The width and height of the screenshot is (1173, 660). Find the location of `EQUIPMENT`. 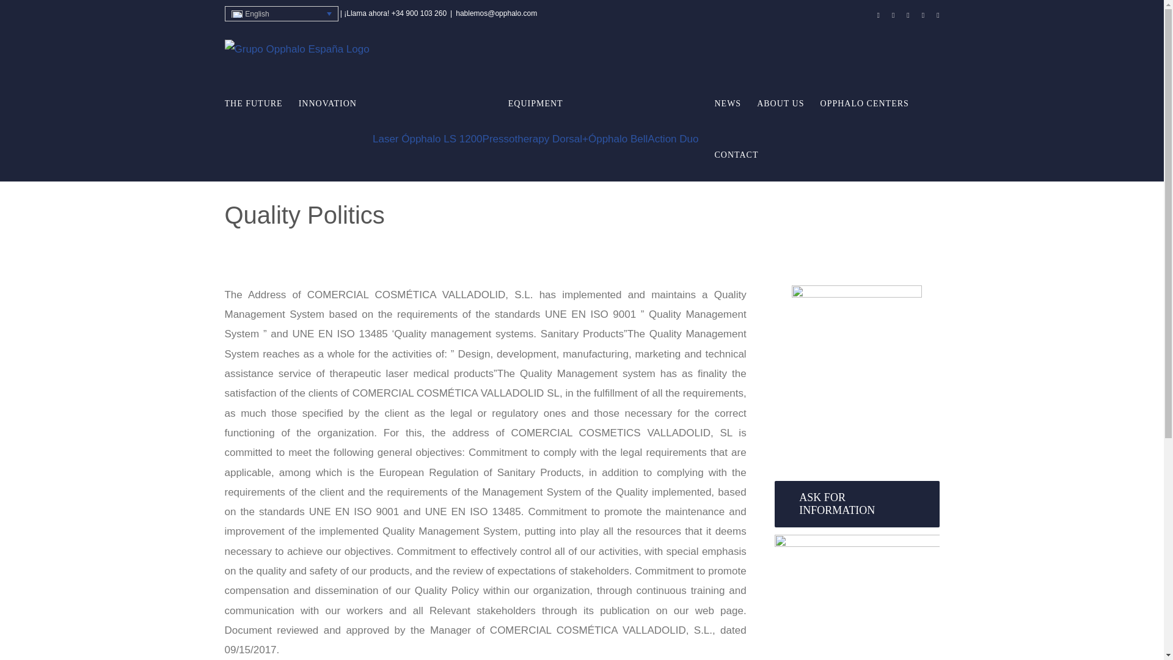

EQUIPMENT is located at coordinates (536, 104).